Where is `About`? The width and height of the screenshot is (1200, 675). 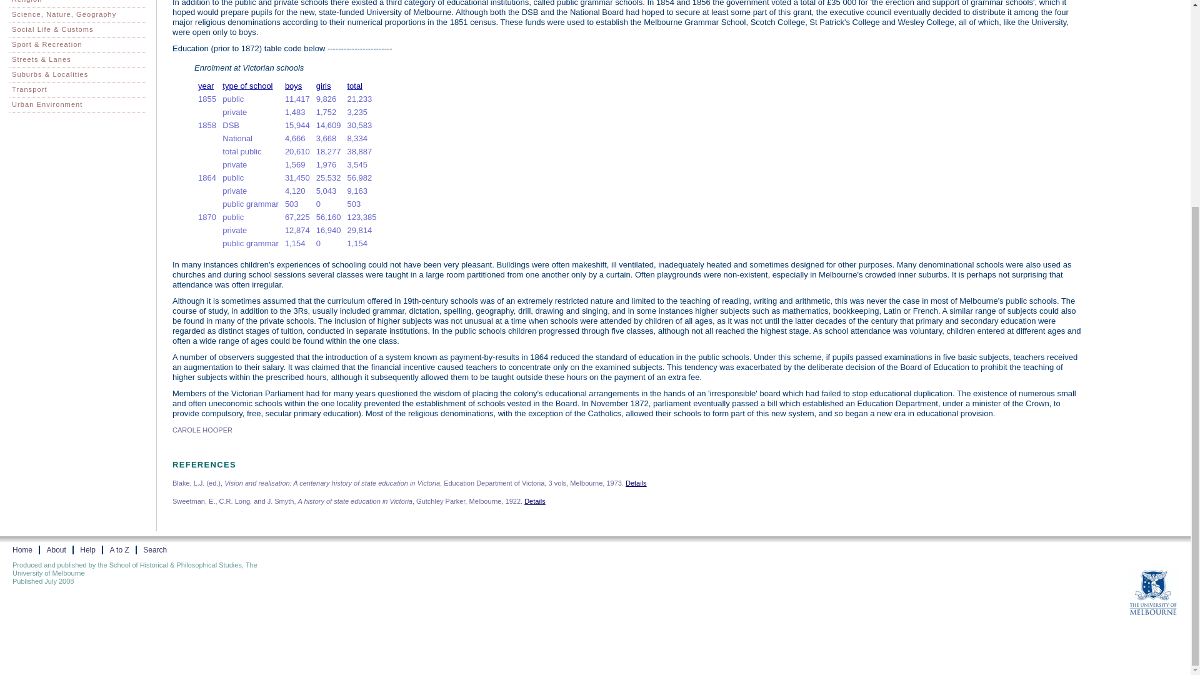 About is located at coordinates (56, 549).